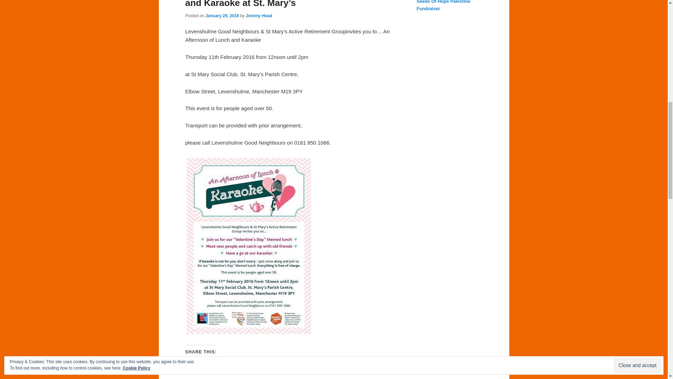  Describe the element at coordinates (219, 364) in the screenshot. I see `Click to share on Pinterest` at that location.